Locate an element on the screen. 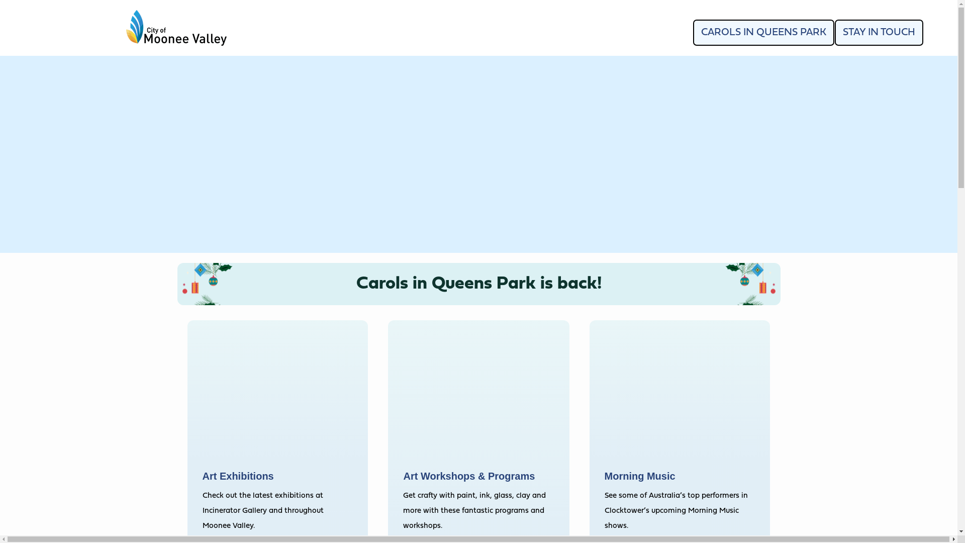  Carols in Queens Park is back! is located at coordinates (478, 284).